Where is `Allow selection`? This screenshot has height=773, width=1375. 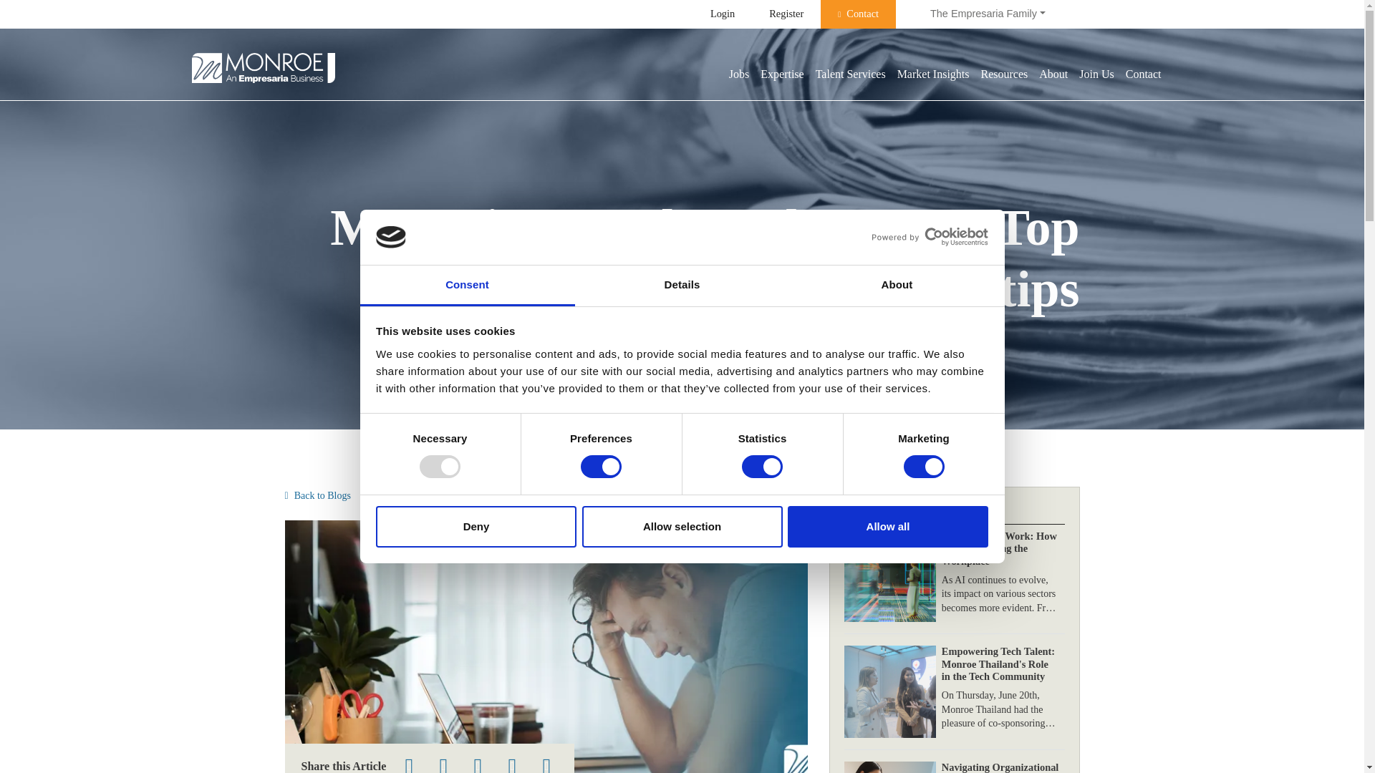
Allow selection is located at coordinates (682, 527).